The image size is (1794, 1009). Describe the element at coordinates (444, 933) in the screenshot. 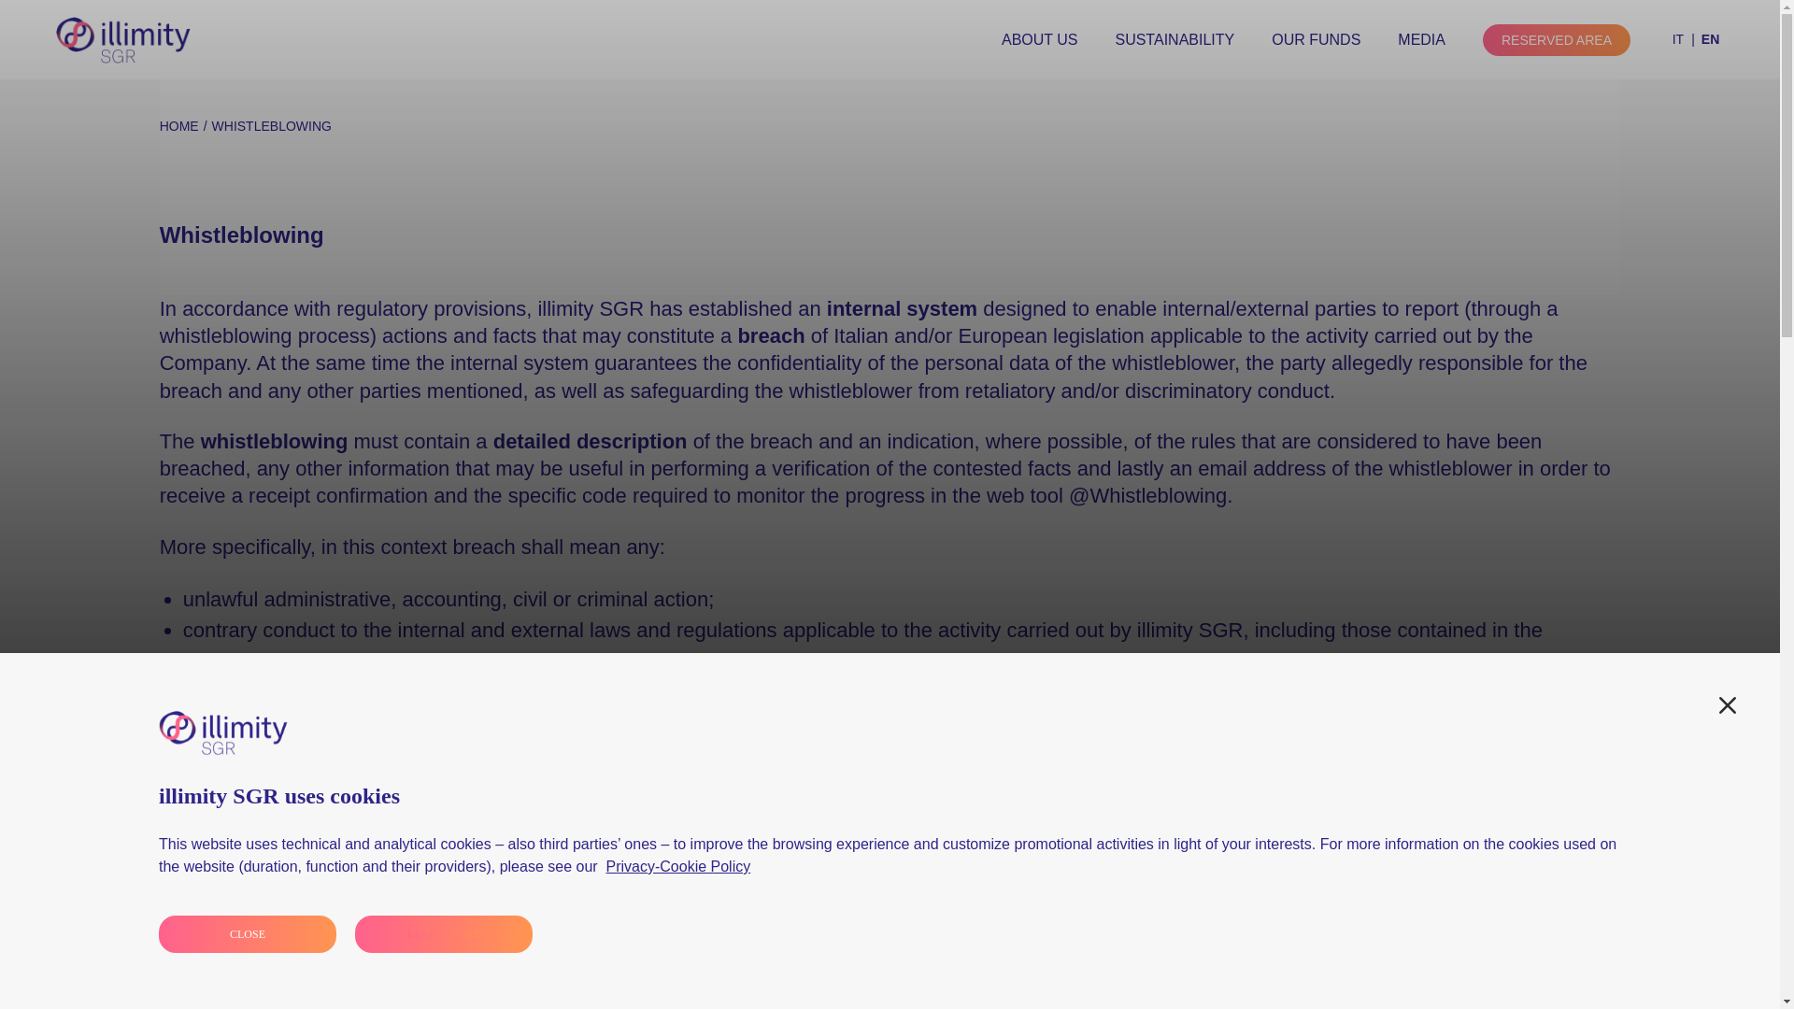

I see `LEARN MORE` at that location.